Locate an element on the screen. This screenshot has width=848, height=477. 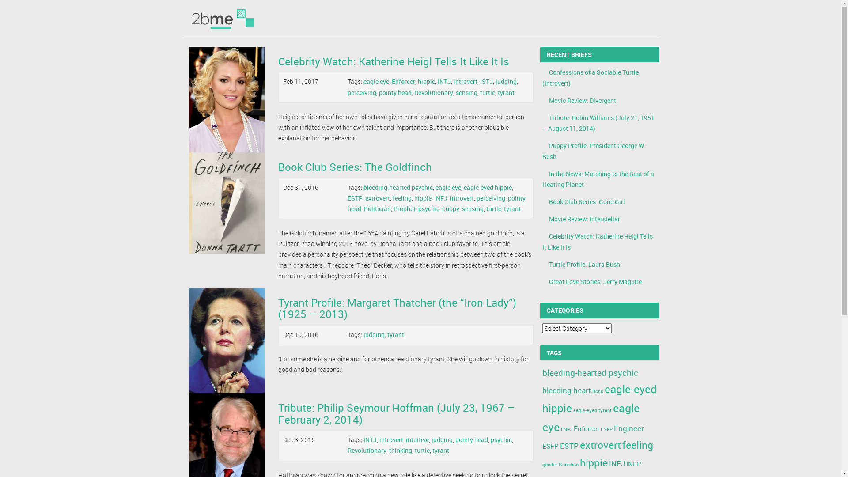
INTJ is located at coordinates (370, 440).